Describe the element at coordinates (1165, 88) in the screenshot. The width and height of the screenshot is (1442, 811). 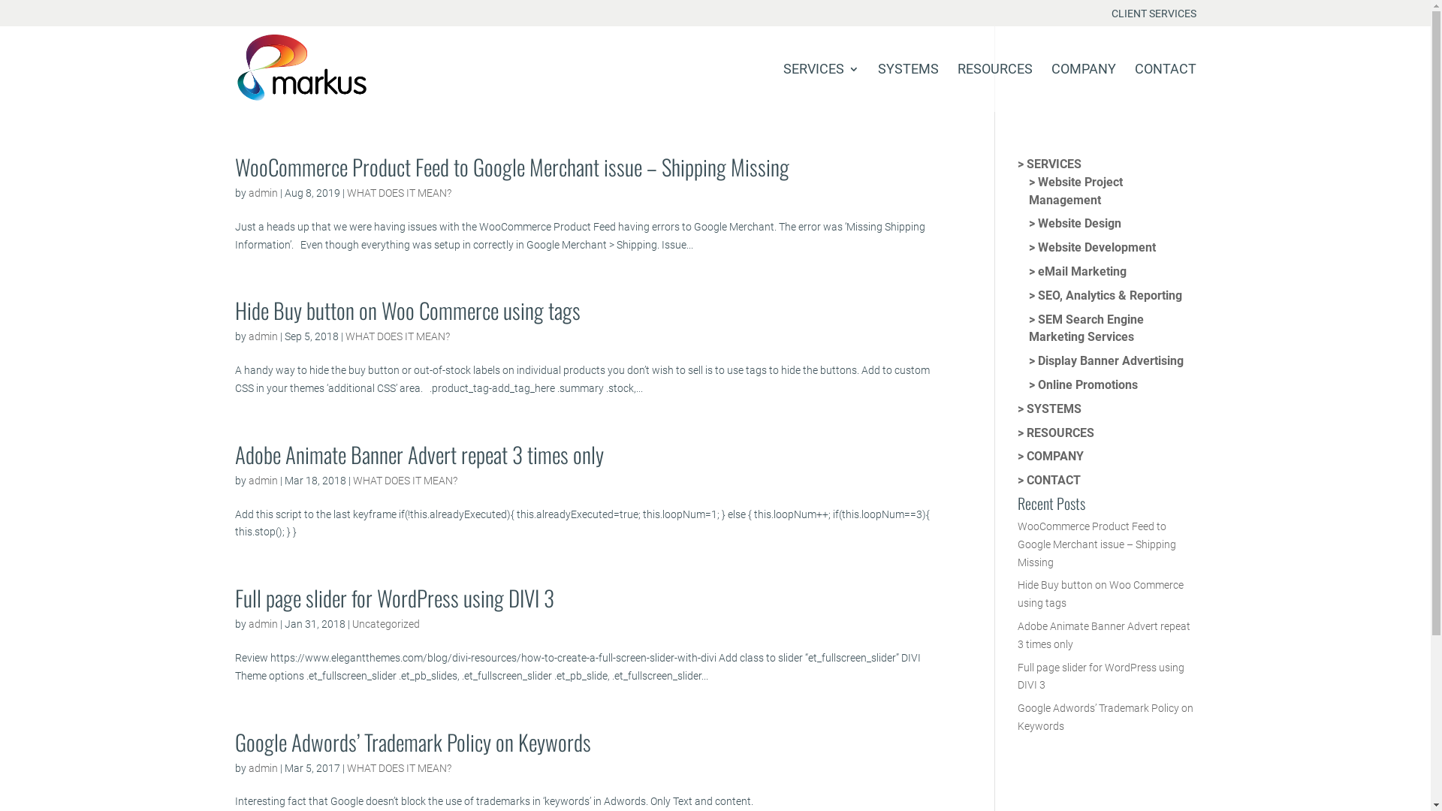
I see `CONTACT` at that location.